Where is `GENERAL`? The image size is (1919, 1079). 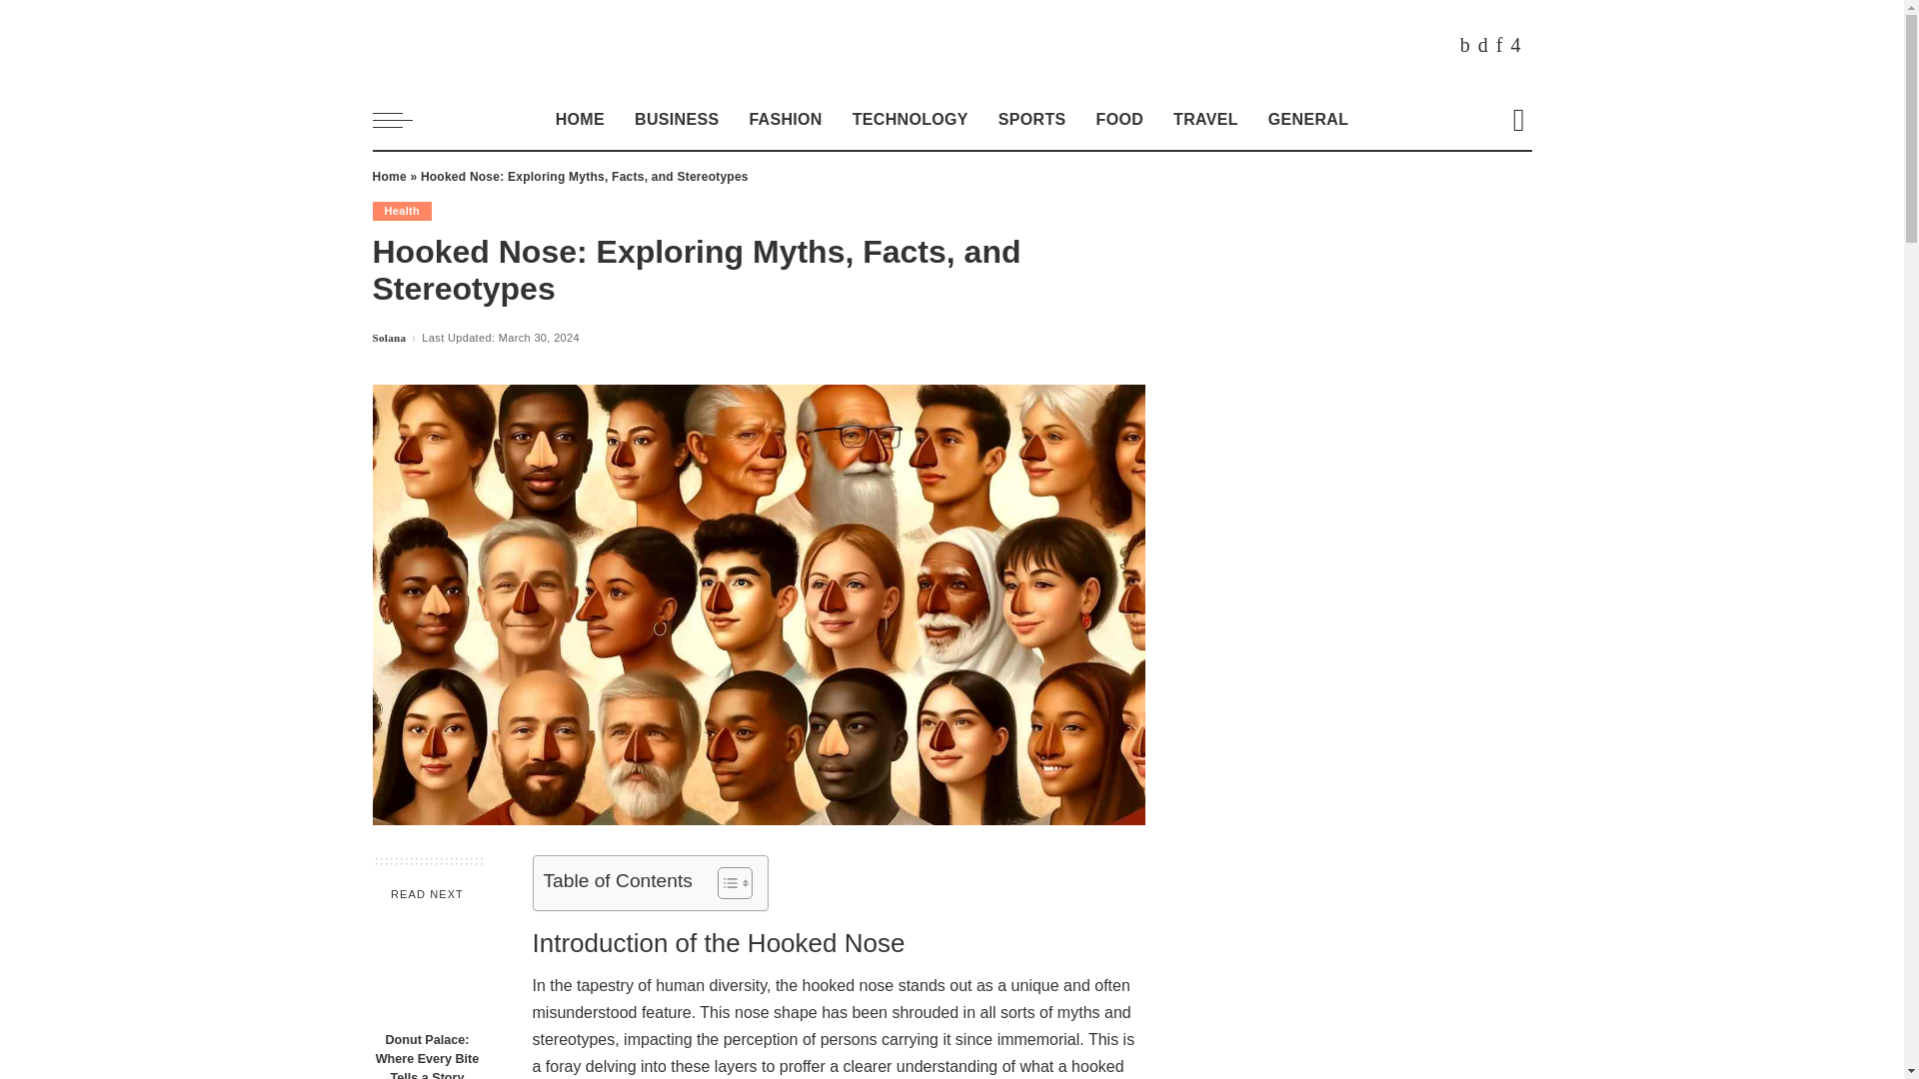 GENERAL is located at coordinates (1307, 120).